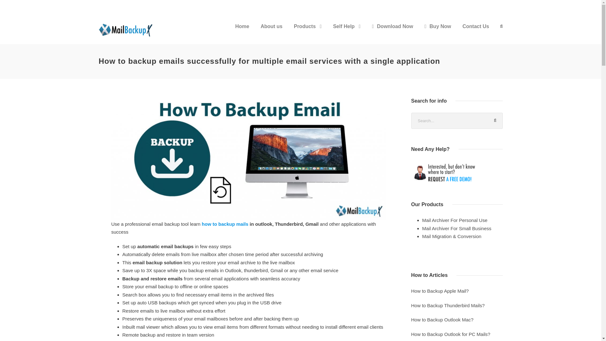 The width and height of the screenshot is (606, 341). I want to click on Search, so click(495, 121).